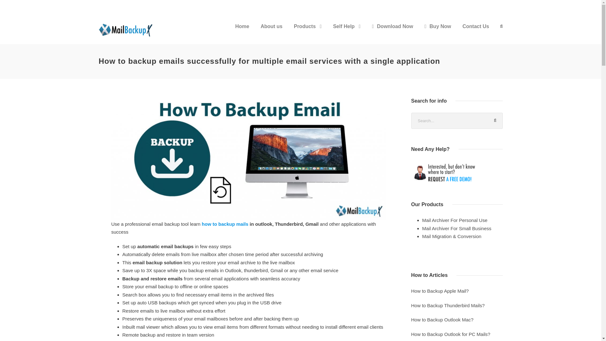 The width and height of the screenshot is (606, 341). I want to click on Search, so click(495, 121).